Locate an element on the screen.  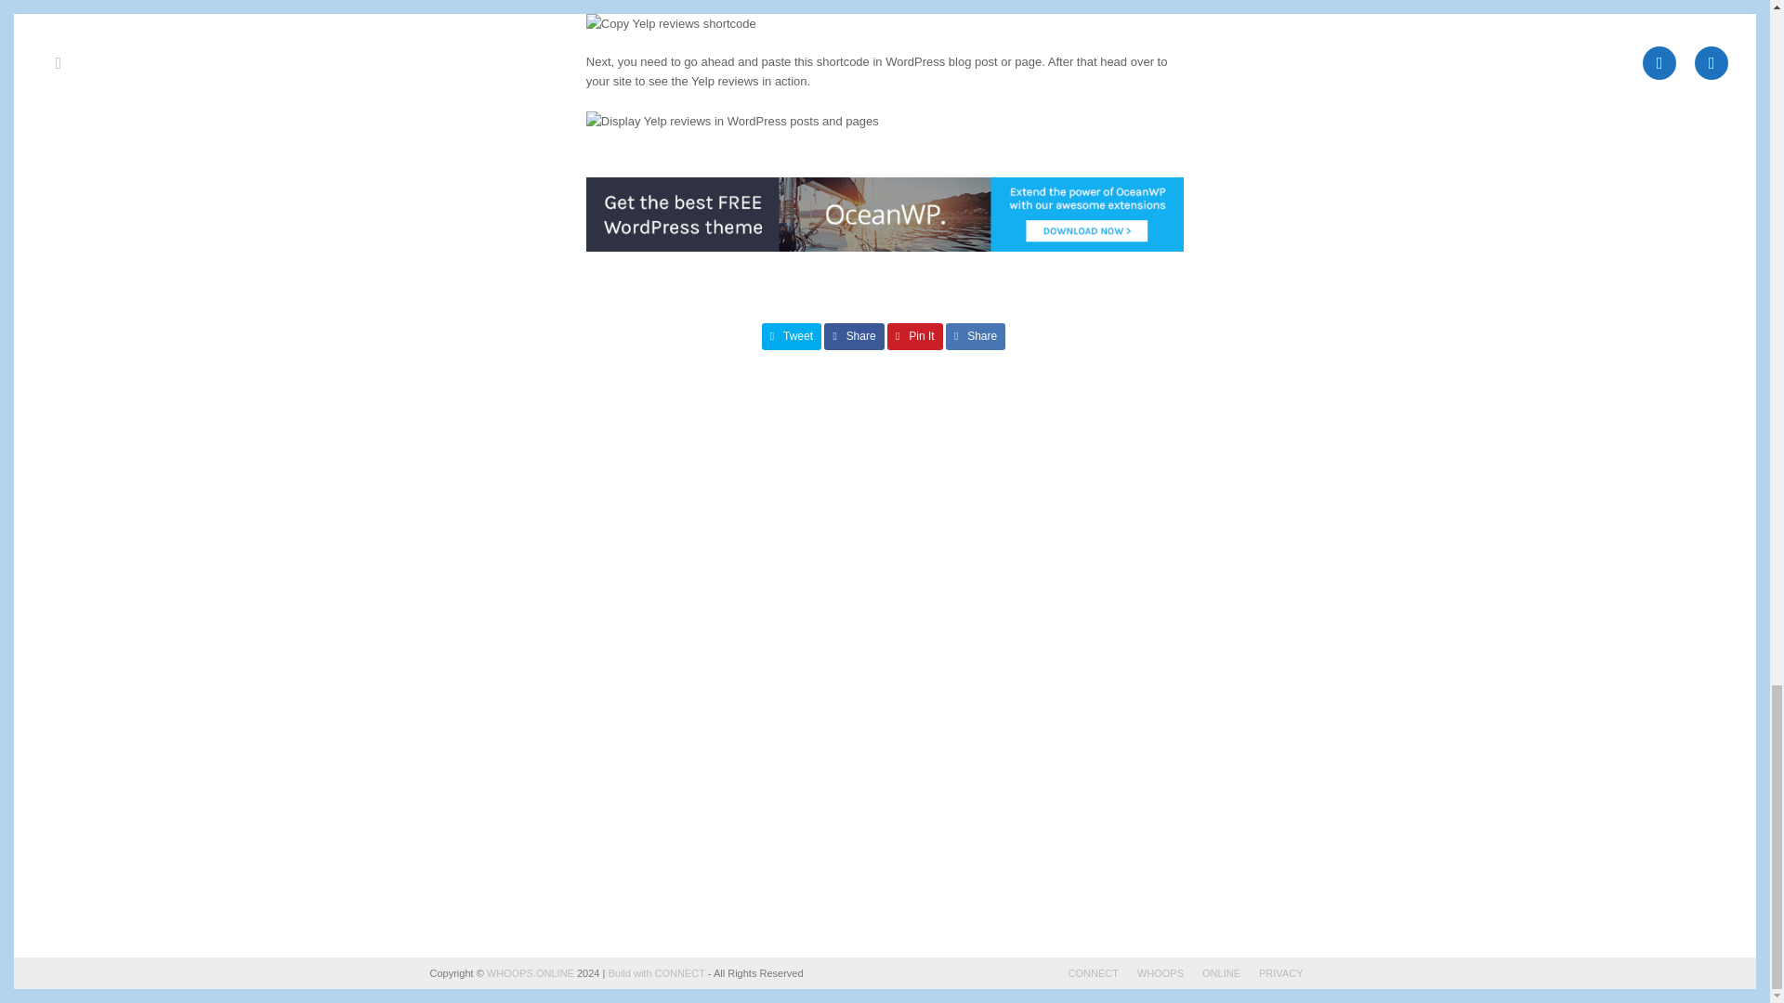
WHOOPS.ONLINE is located at coordinates (531, 973).